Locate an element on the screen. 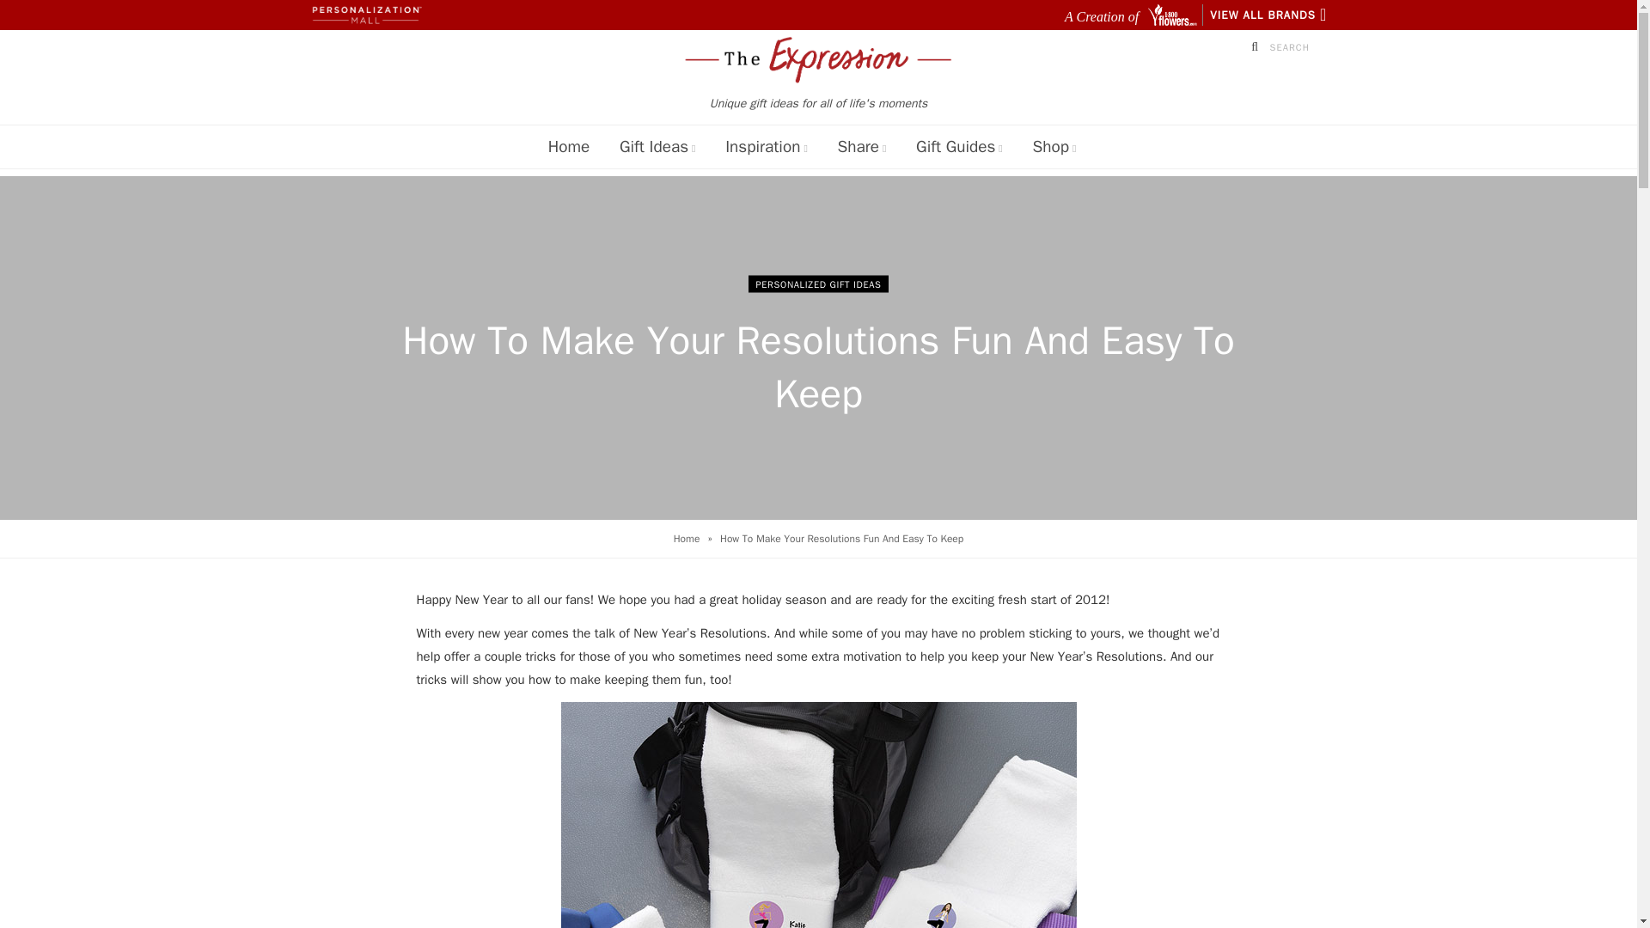 This screenshot has width=1650, height=928. Gift Ideas is located at coordinates (657, 146).